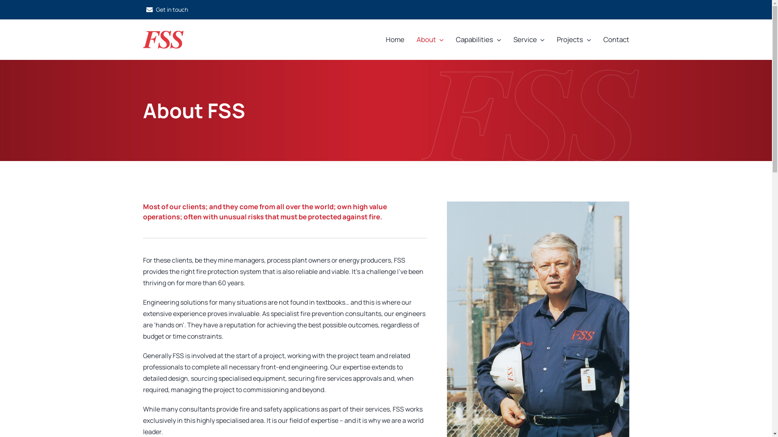  What do you see at coordinates (479, 40) in the screenshot?
I see `Capabilities` at bounding box center [479, 40].